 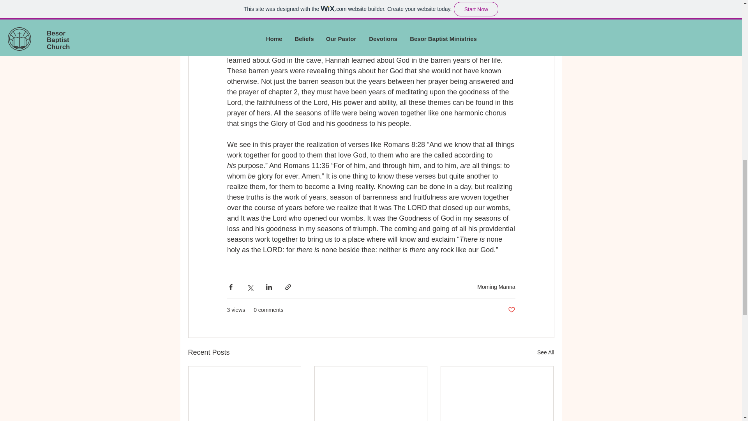 What do you see at coordinates (511, 310) in the screenshot?
I see `Post not marked as liked` at bounding box center [511, 310].